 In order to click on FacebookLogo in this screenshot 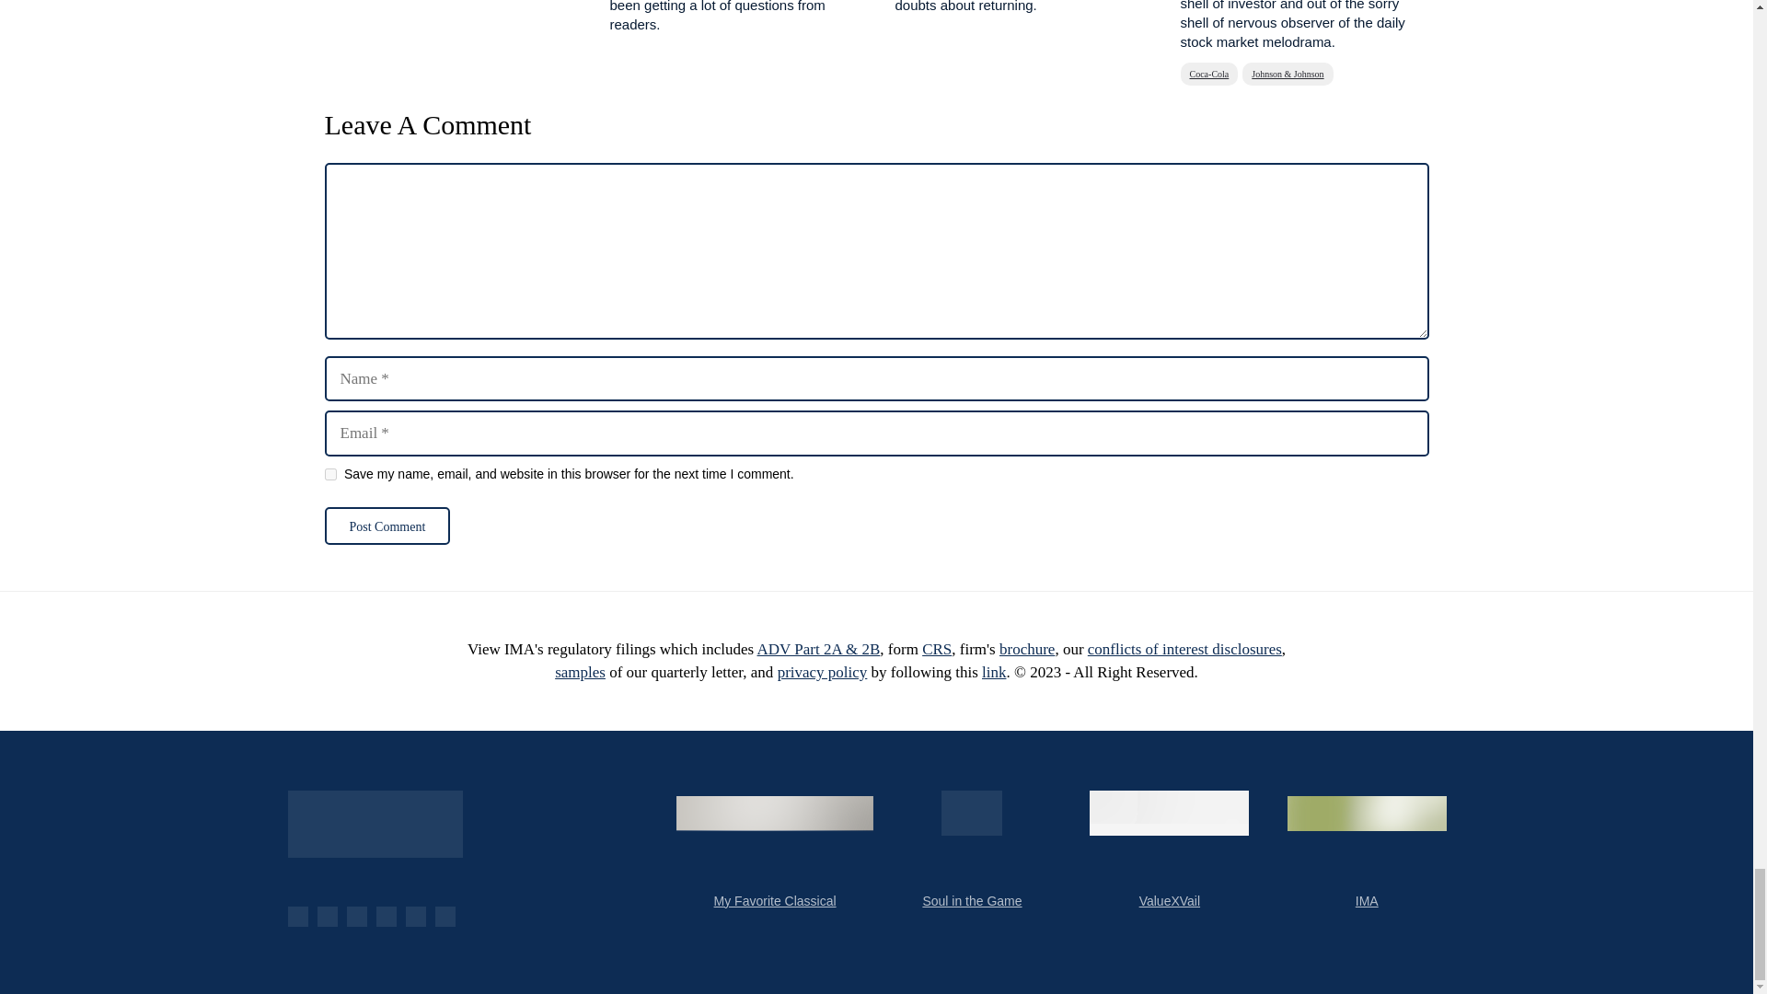, I will do `click(296, 916)`.